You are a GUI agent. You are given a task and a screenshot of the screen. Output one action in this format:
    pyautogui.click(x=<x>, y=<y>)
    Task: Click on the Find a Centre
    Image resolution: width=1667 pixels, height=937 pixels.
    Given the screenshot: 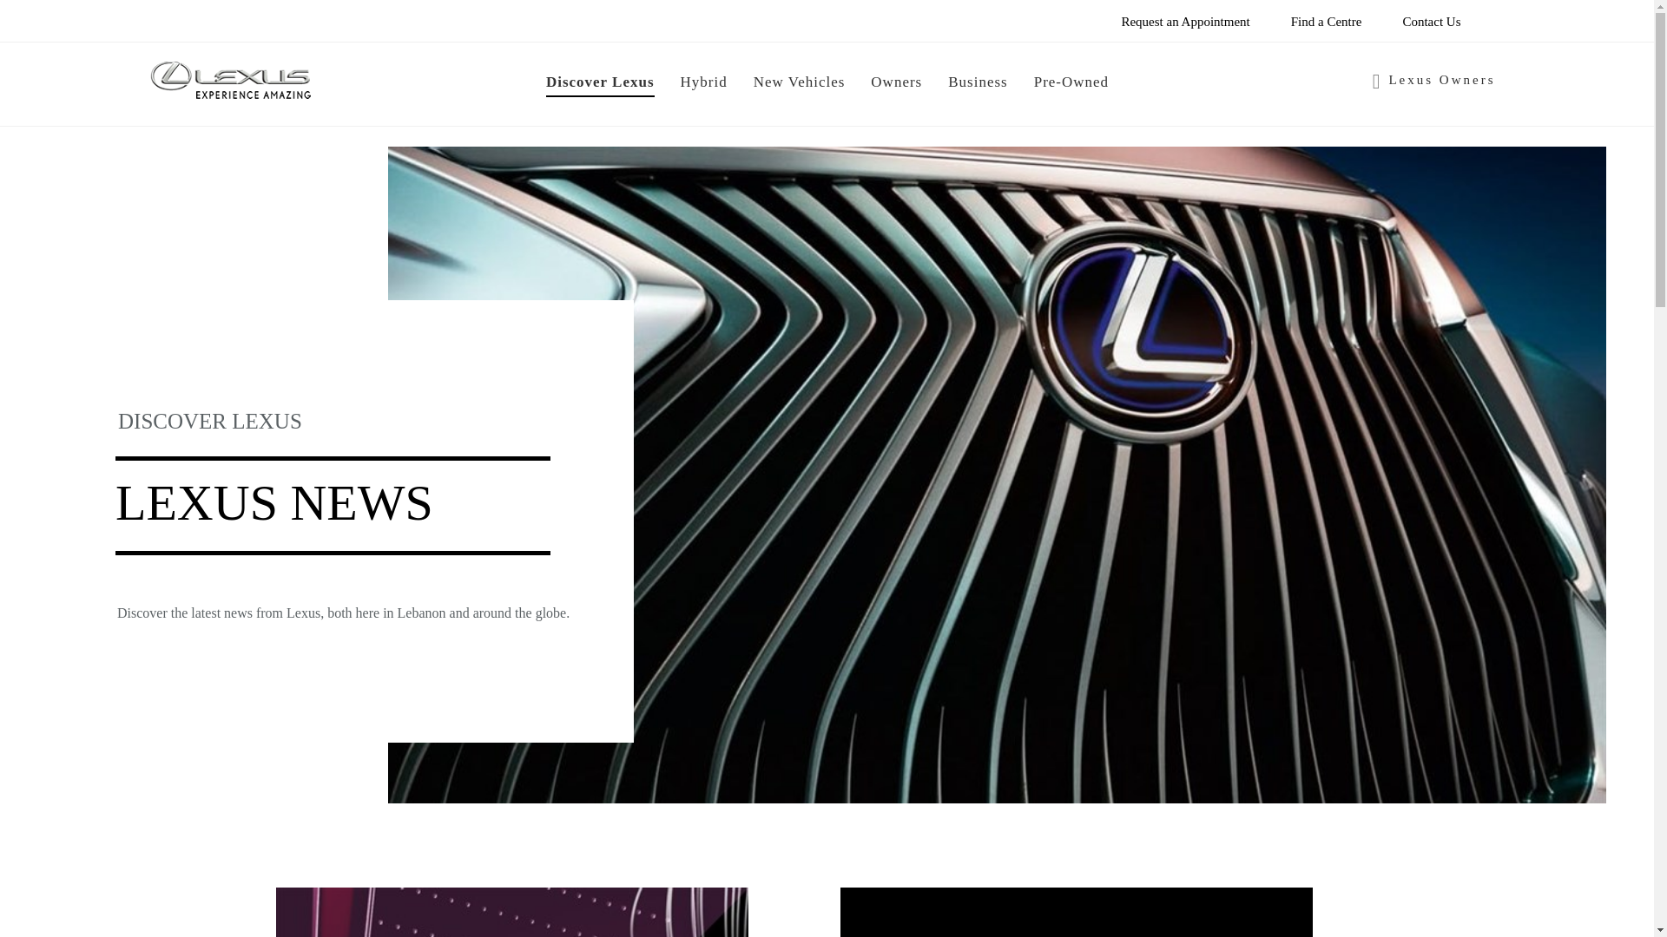 What is the action you would take?
    pyautogui.click(x=1327, y=21)
    